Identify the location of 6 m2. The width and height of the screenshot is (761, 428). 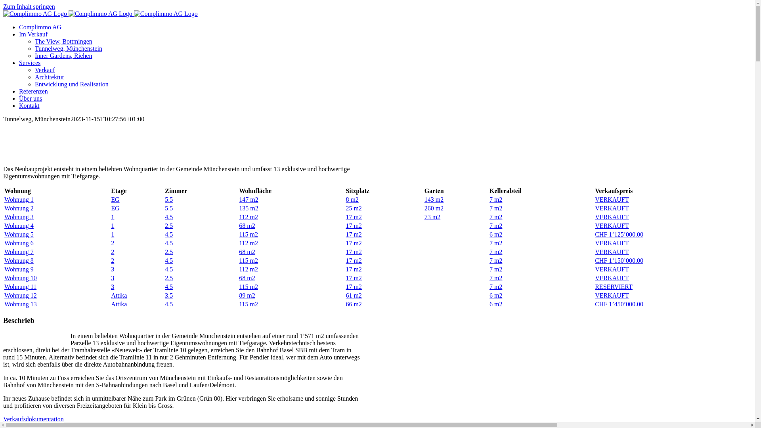
(496, 304).